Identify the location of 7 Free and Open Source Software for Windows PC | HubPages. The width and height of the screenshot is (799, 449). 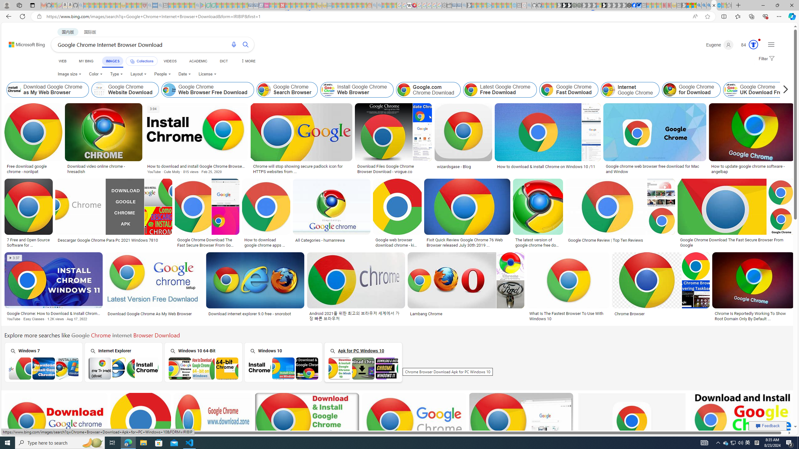
(28, 242).